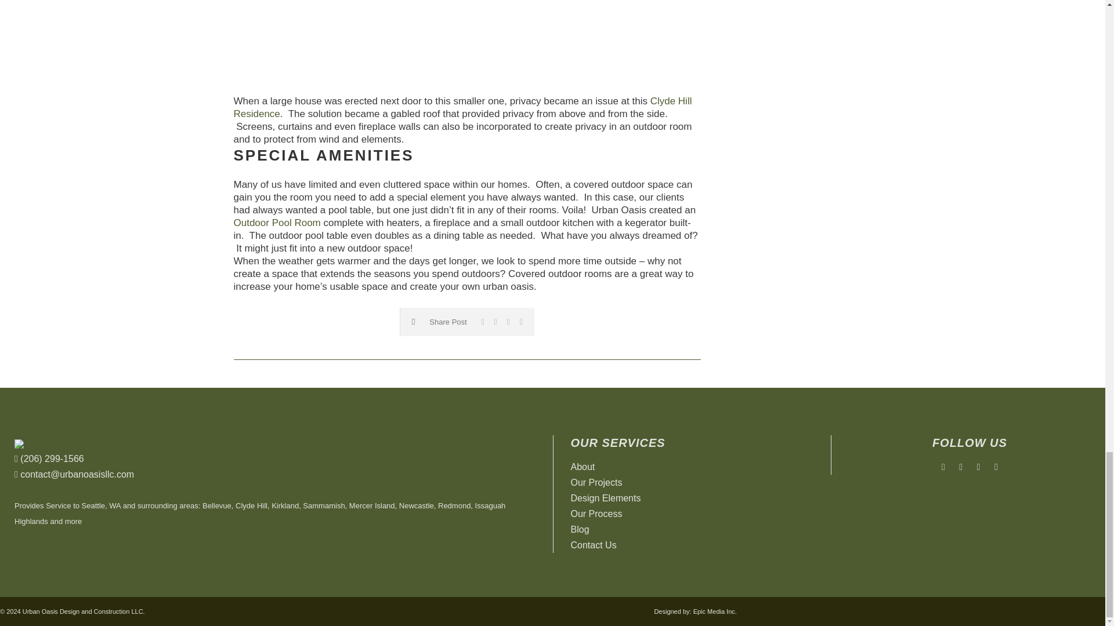  Describe the element at coordinates (508, 321) in the screenshot. I see `Share on Tumblr` at that location.